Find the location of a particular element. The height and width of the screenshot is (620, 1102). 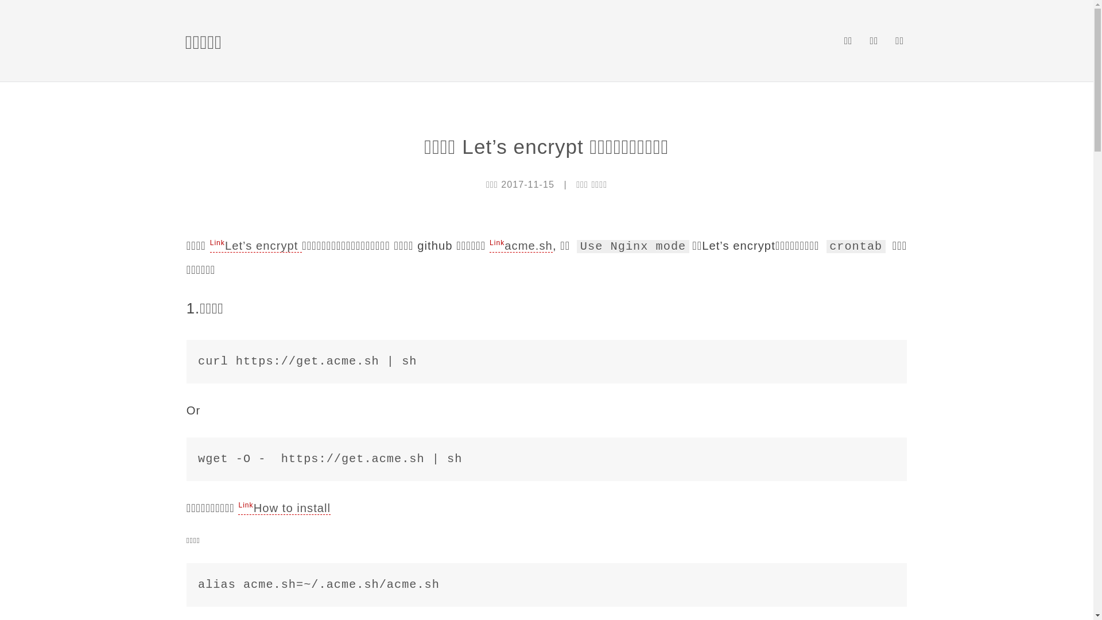

acme.sh is located at coordinates (521, 246).